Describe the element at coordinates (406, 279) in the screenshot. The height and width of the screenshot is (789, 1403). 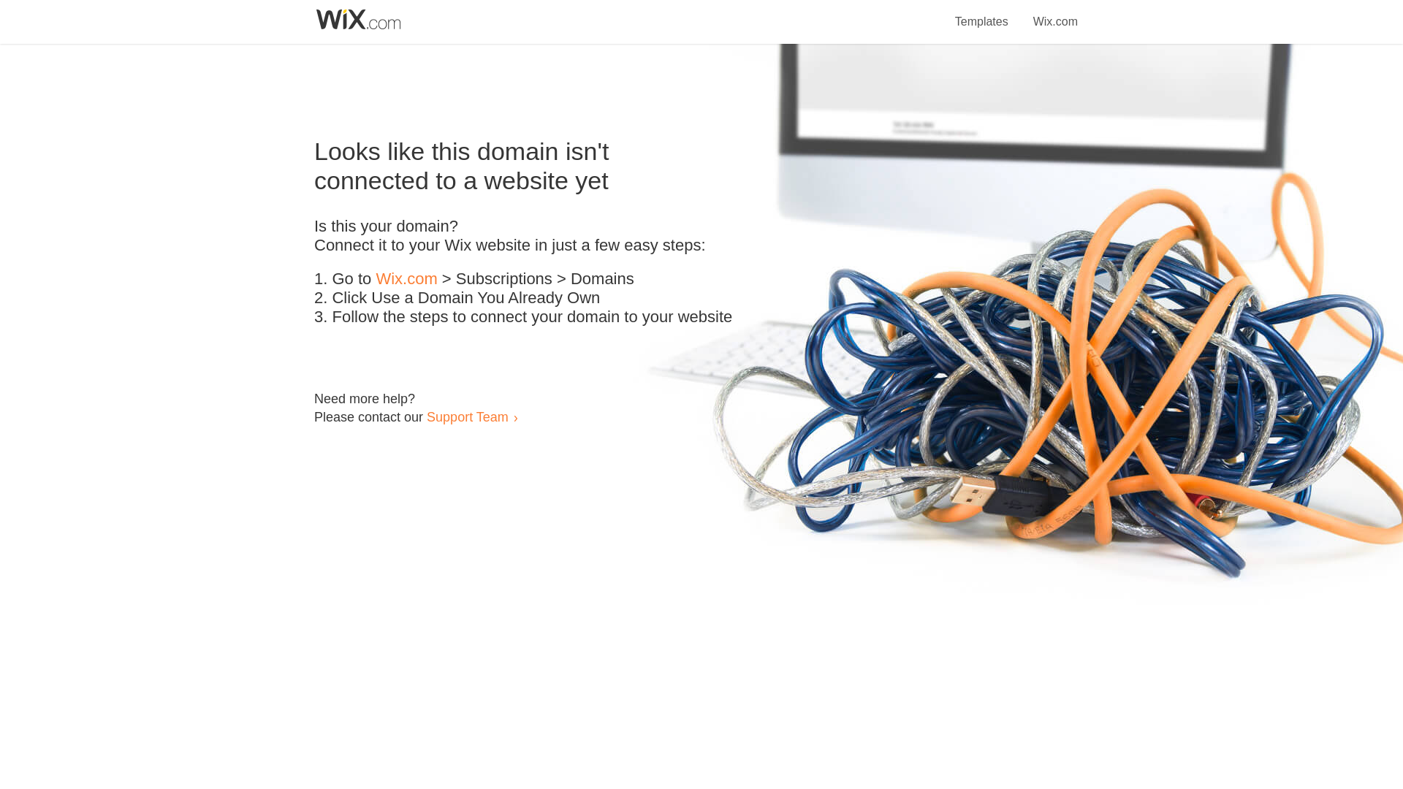
I see `Wix.com` at that location.